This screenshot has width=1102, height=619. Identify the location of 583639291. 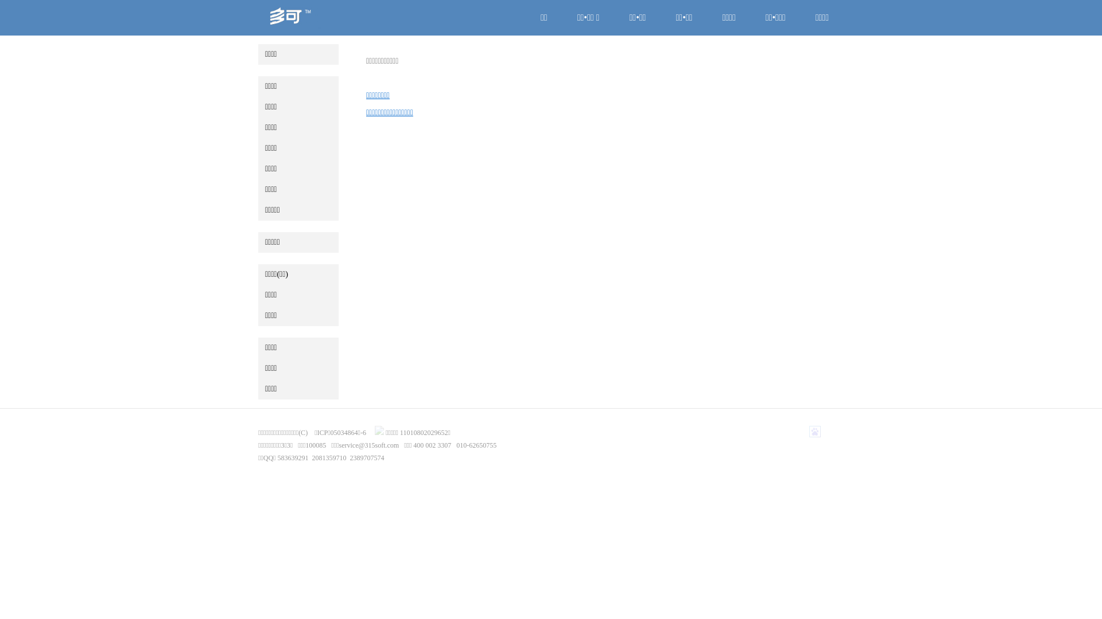
(293, 458).